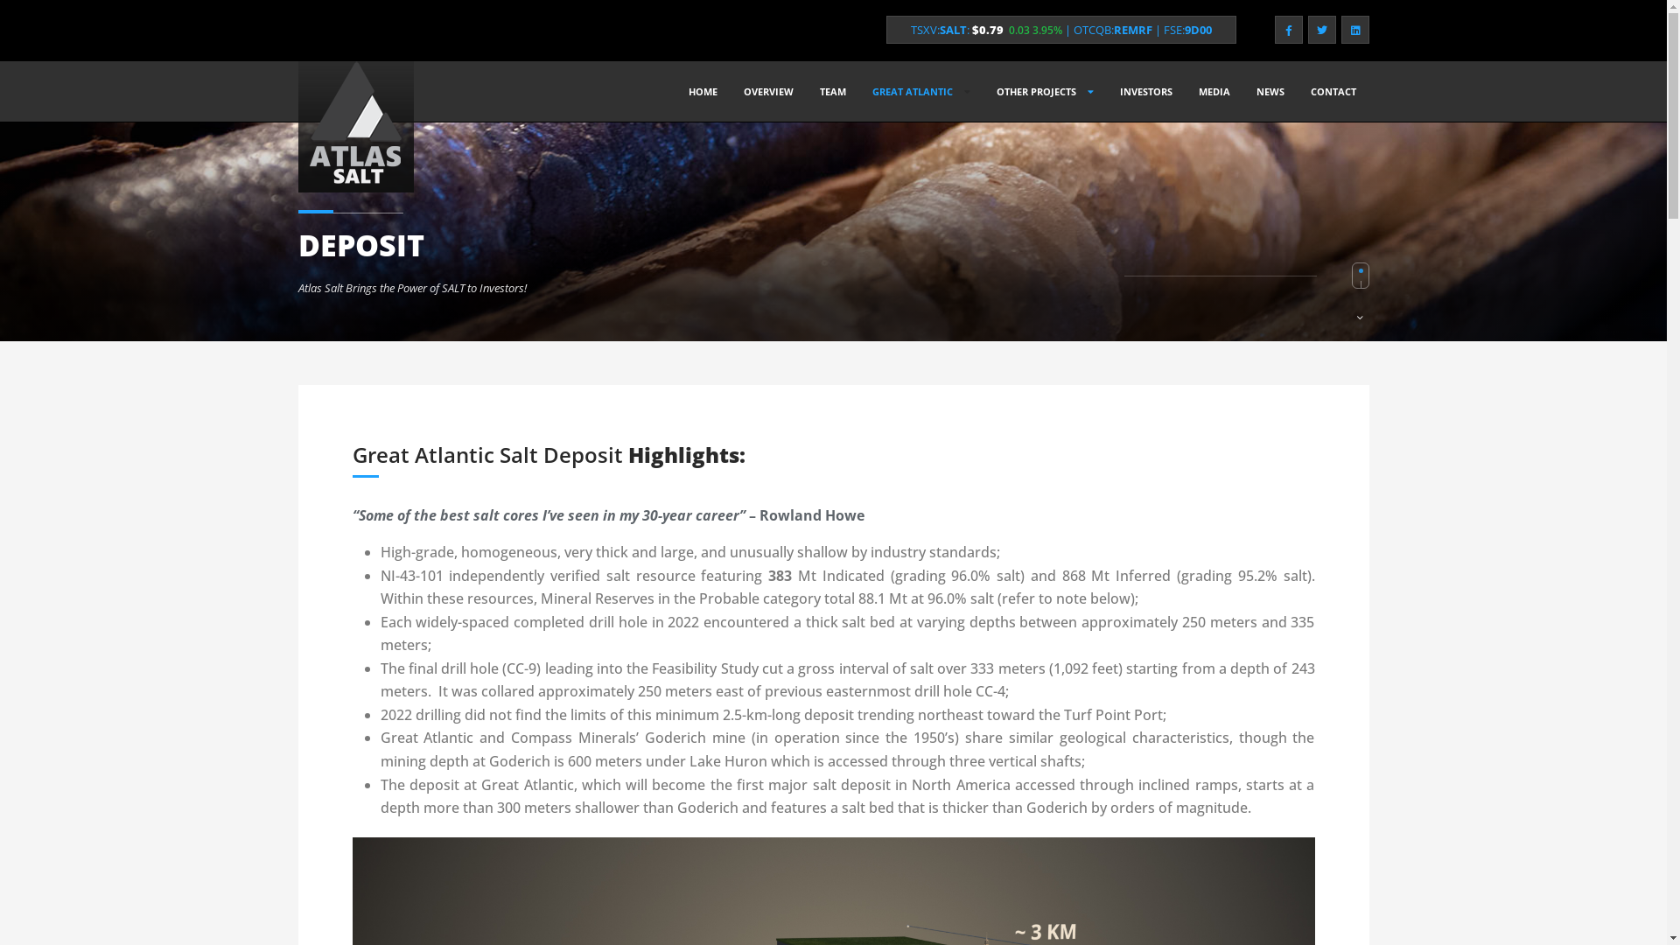 The image size is (1680, 945). I want to click on TEAM, so click(833, 92).